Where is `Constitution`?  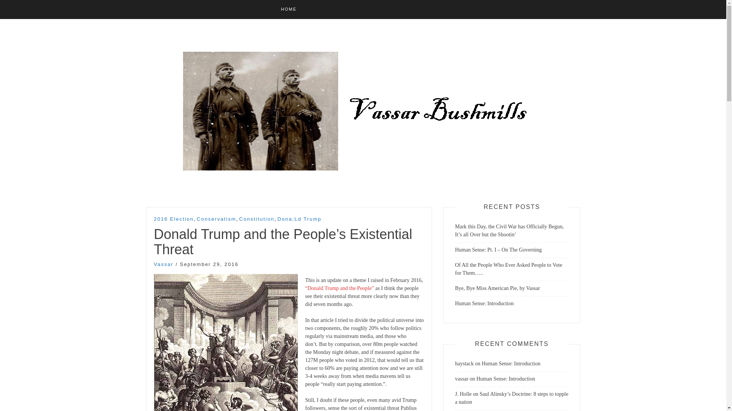 Constitution is located at coordinates (257, 219).